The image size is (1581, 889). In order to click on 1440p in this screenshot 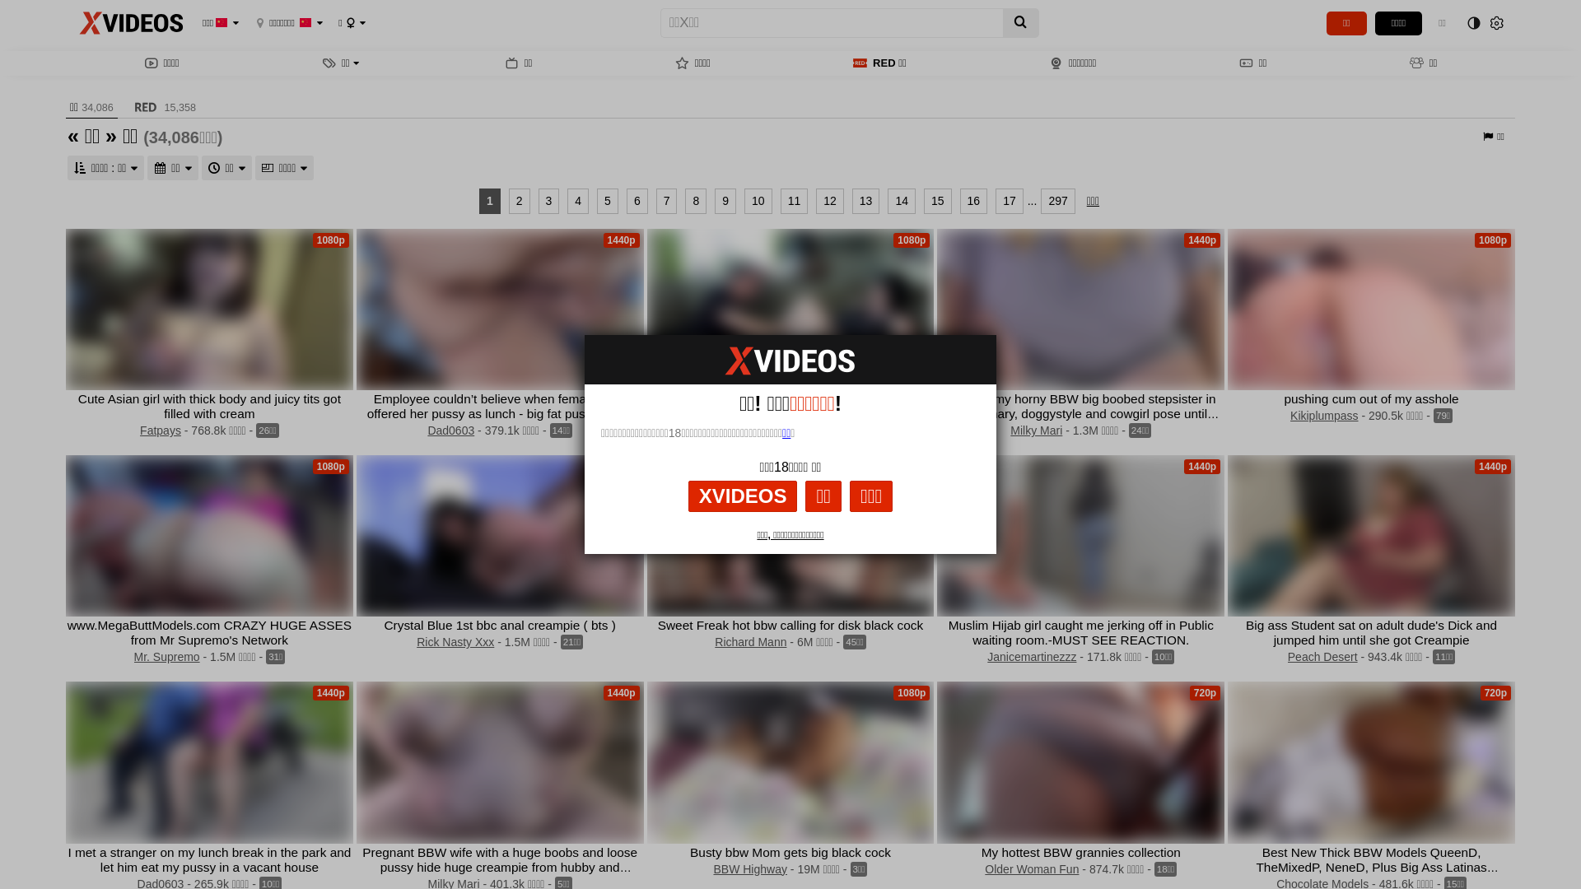, I will do `click(1080, 310)`.